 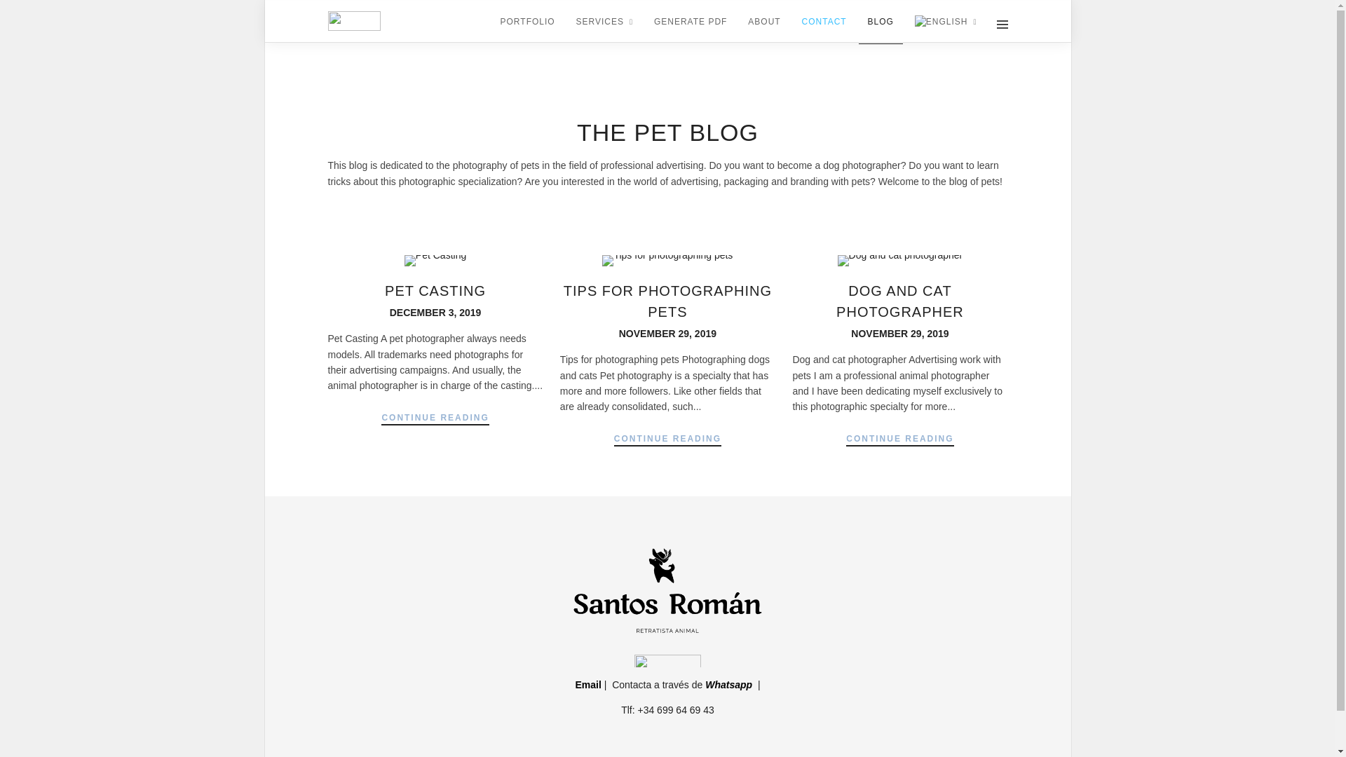 I want to click on DOG AND CAT PHOTOGRAPHER, so click(x=899, y=301).